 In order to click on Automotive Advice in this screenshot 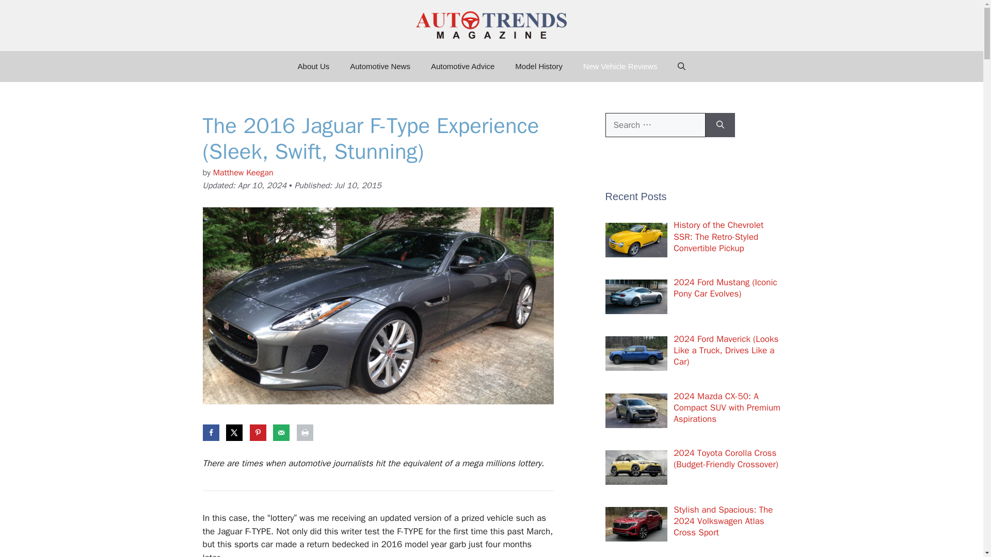, I will do `click(462, 66)`.